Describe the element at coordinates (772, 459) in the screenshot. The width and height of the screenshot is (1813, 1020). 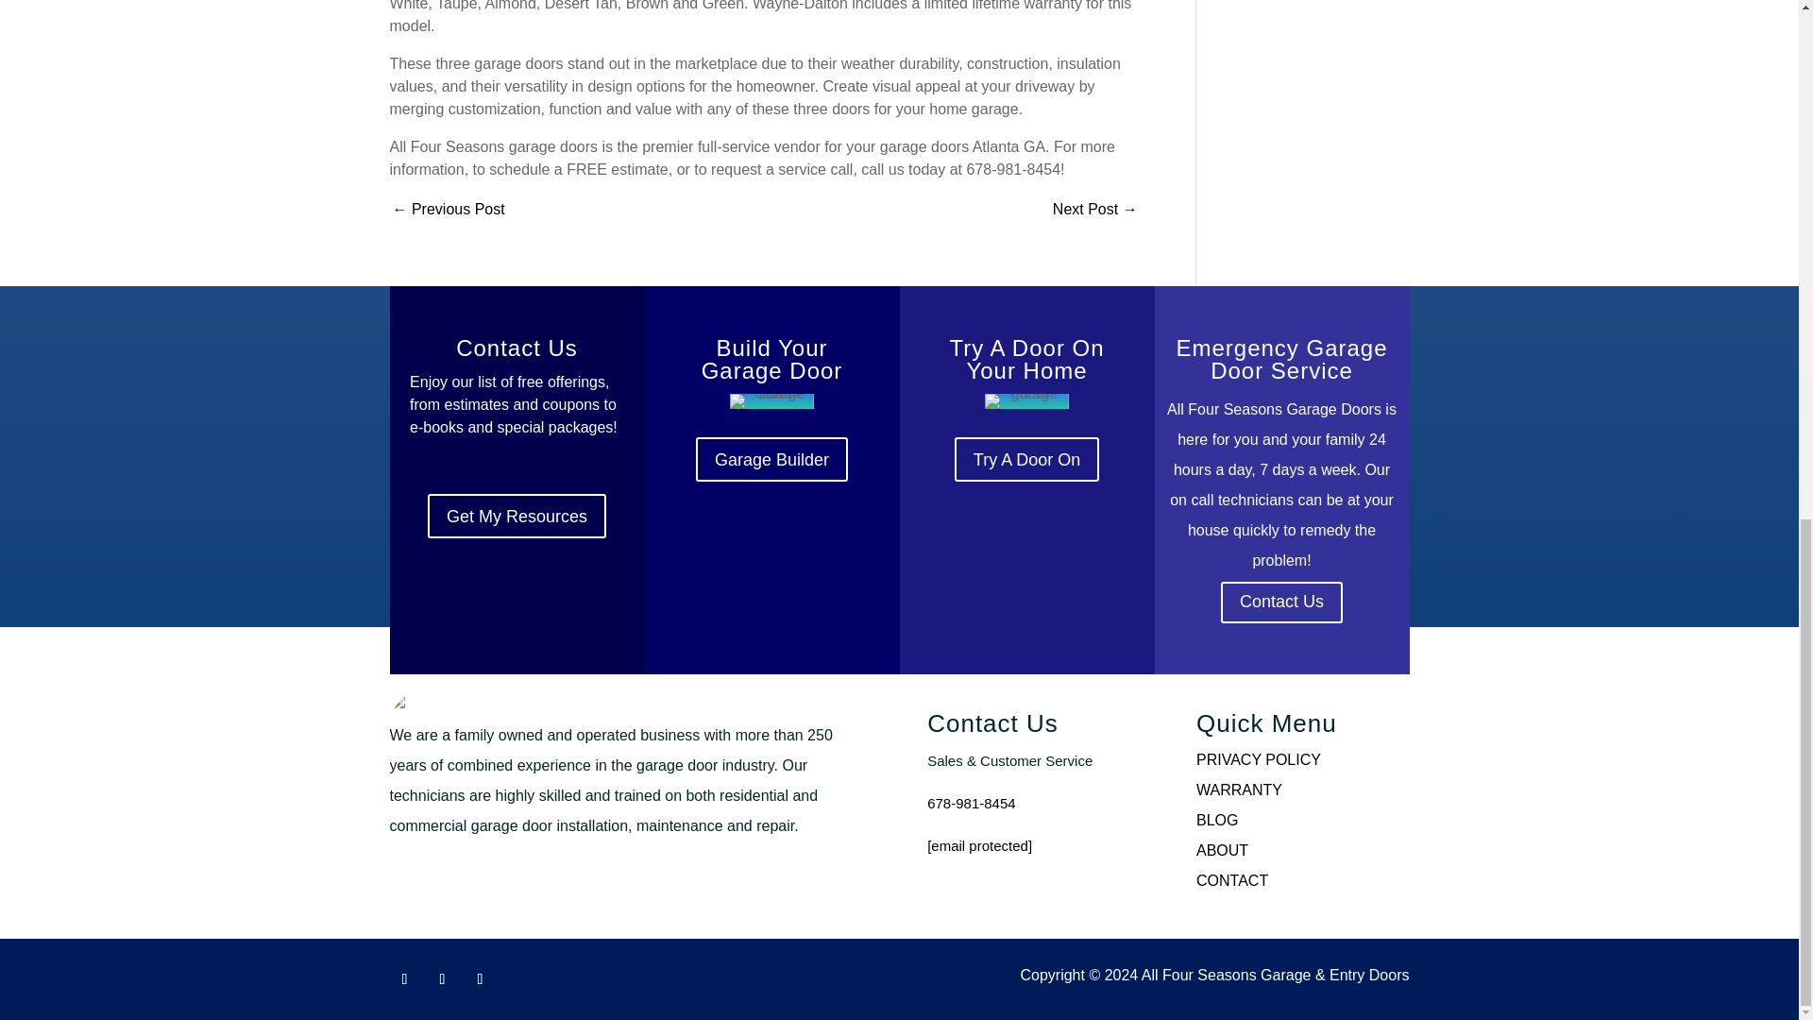
I see `Garage Builder` at that location.